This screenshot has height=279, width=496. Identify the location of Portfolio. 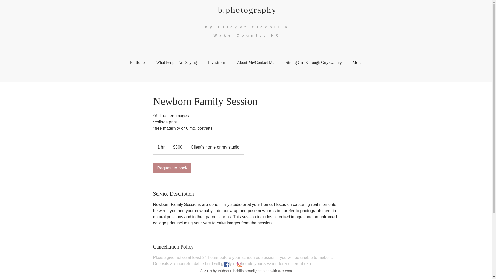
(137, 62).